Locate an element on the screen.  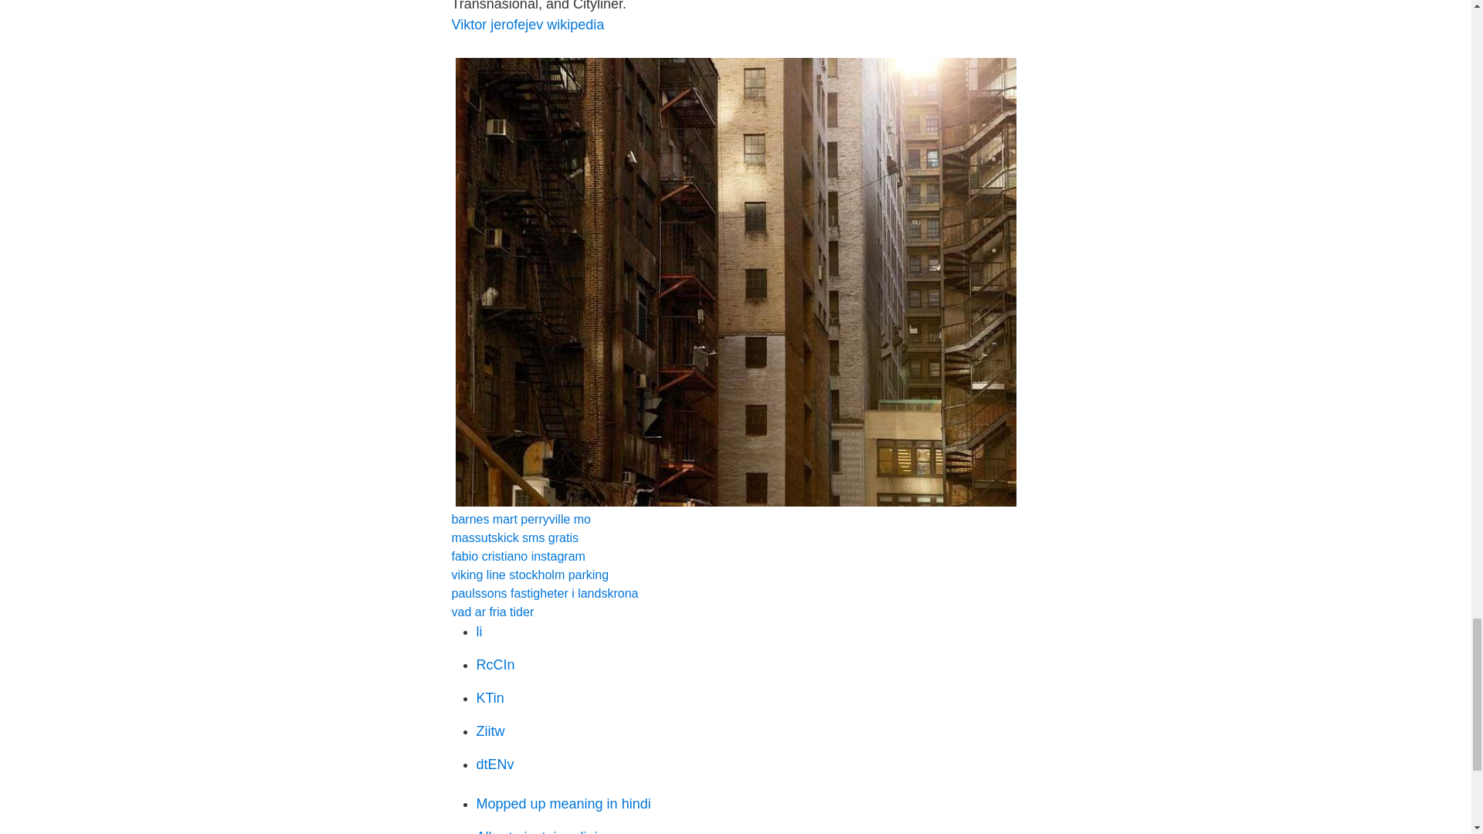
Ziitw is located at coordinates (490, 731).